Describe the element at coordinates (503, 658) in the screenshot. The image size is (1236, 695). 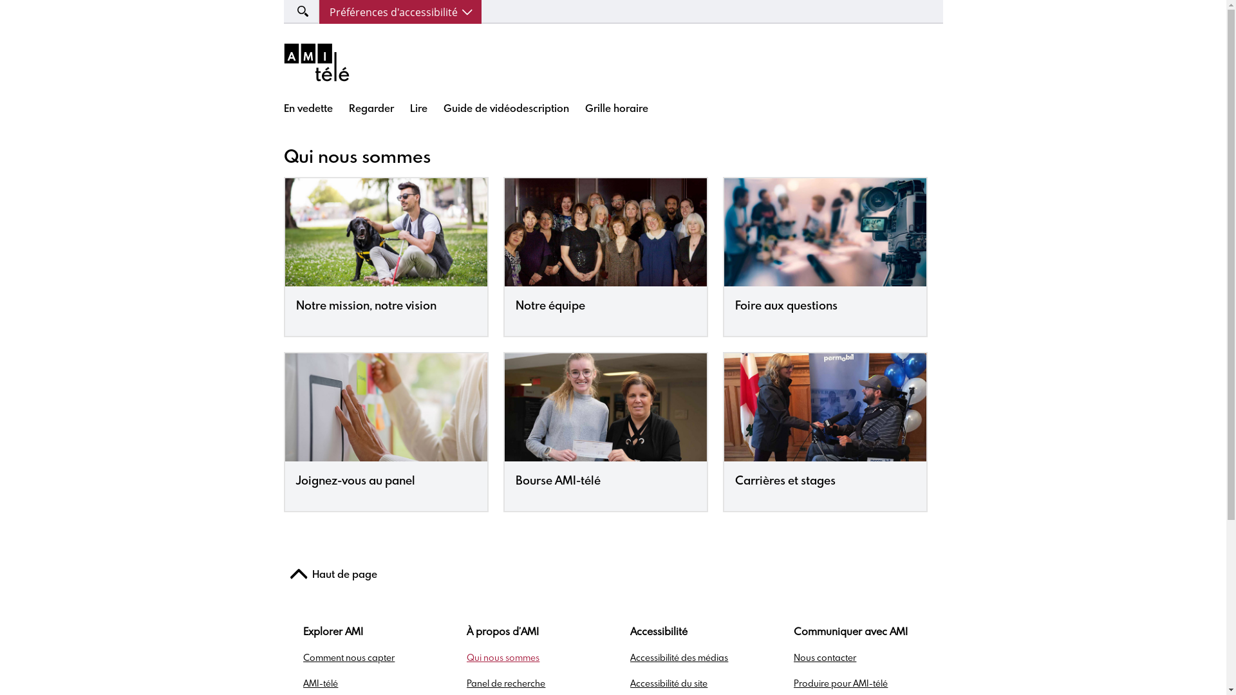
I see `Qui nous sommes` at that location.